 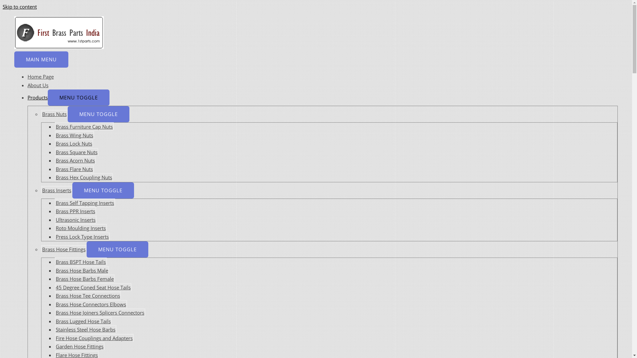 I want to click on Brass PPR Inserts, so click(x=76, y=211).